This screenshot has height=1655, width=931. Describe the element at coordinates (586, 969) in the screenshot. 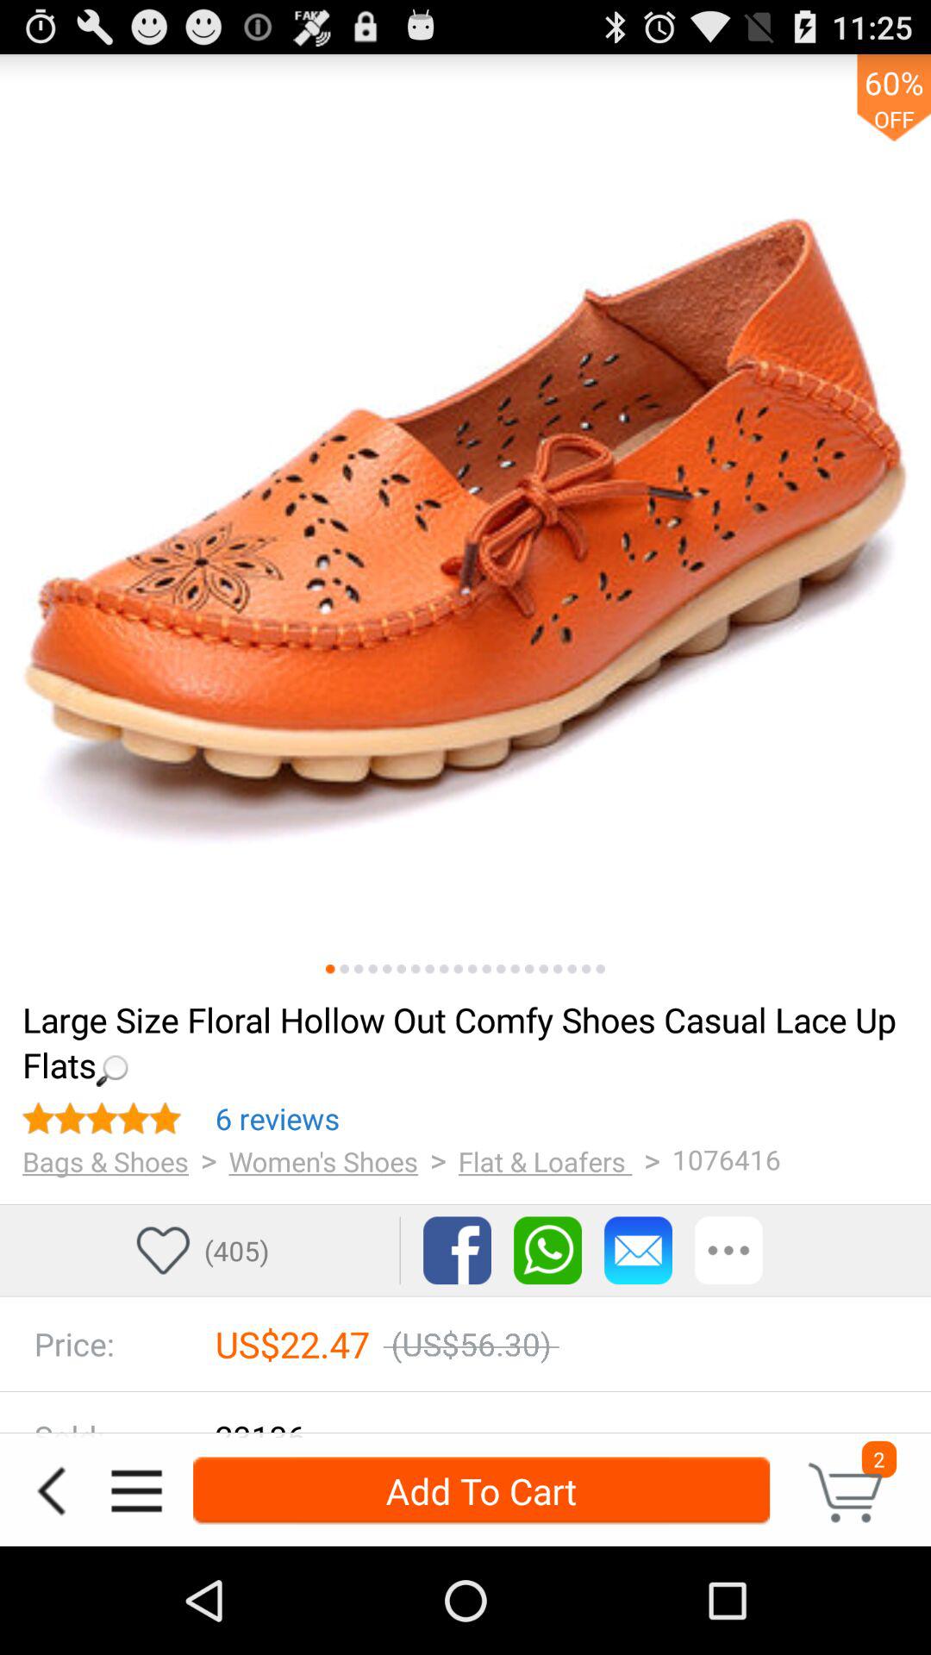

I see `next image` at that location.